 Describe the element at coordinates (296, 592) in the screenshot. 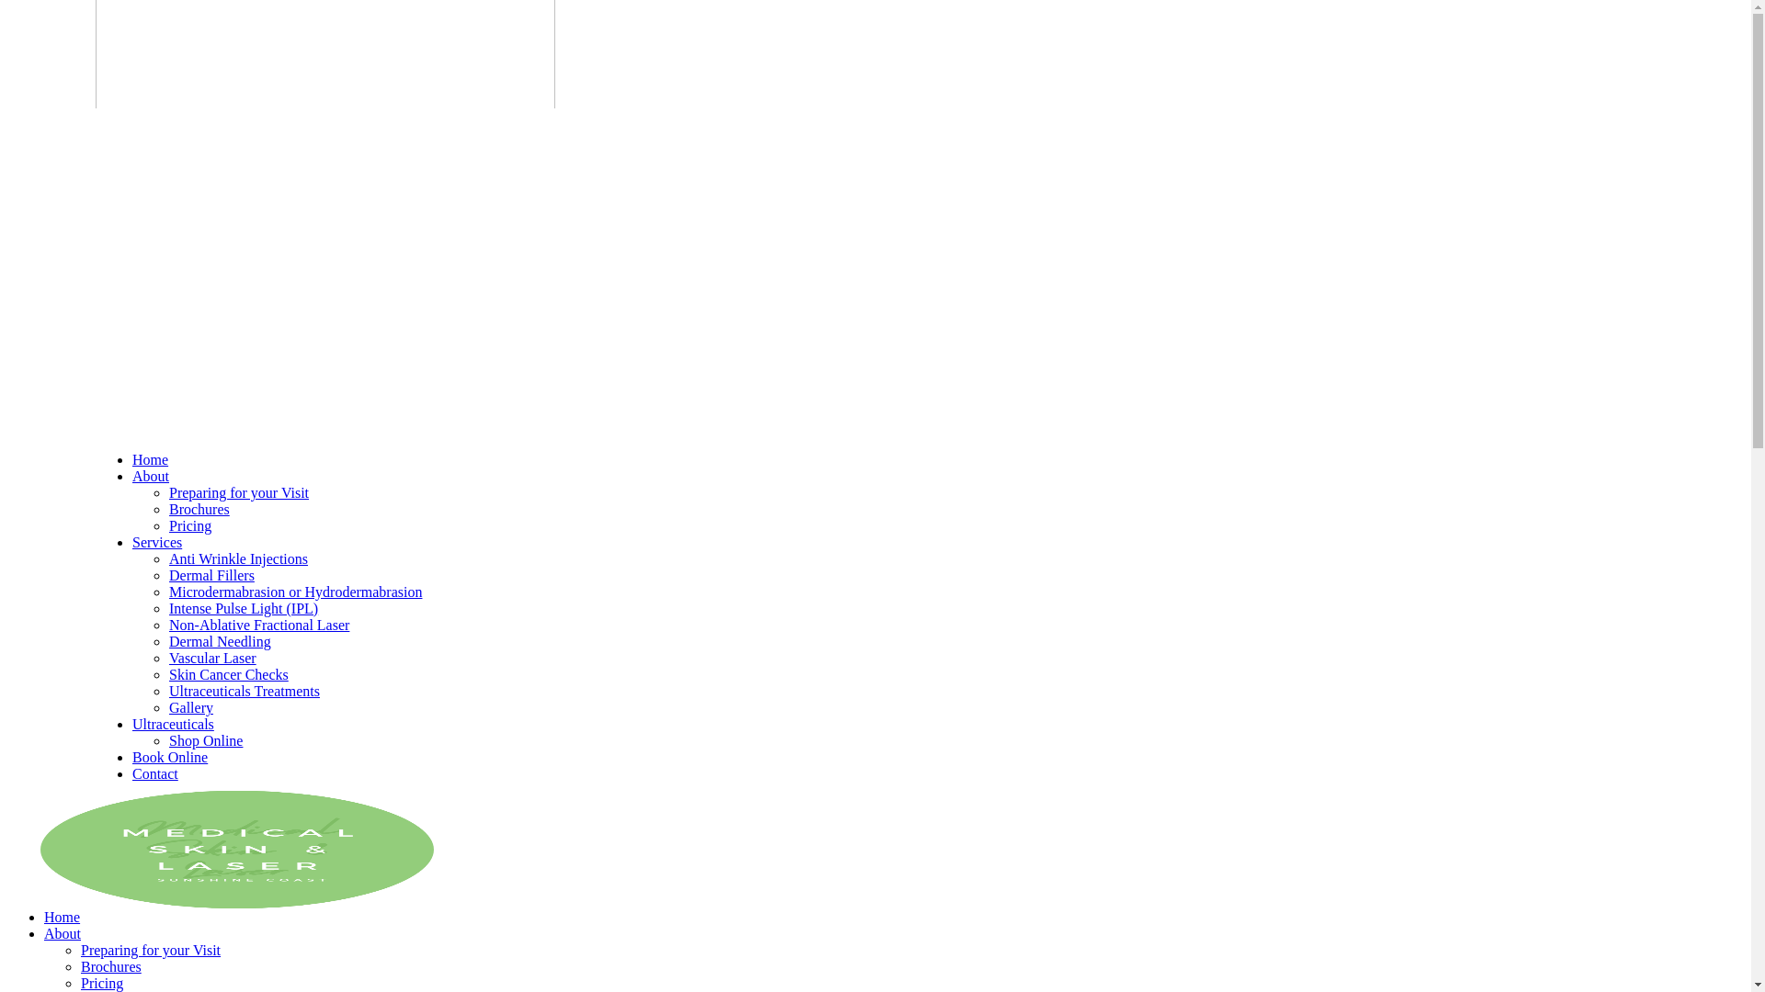

I see `Microdermabrasion or Hydrodermabrasion` at that location.